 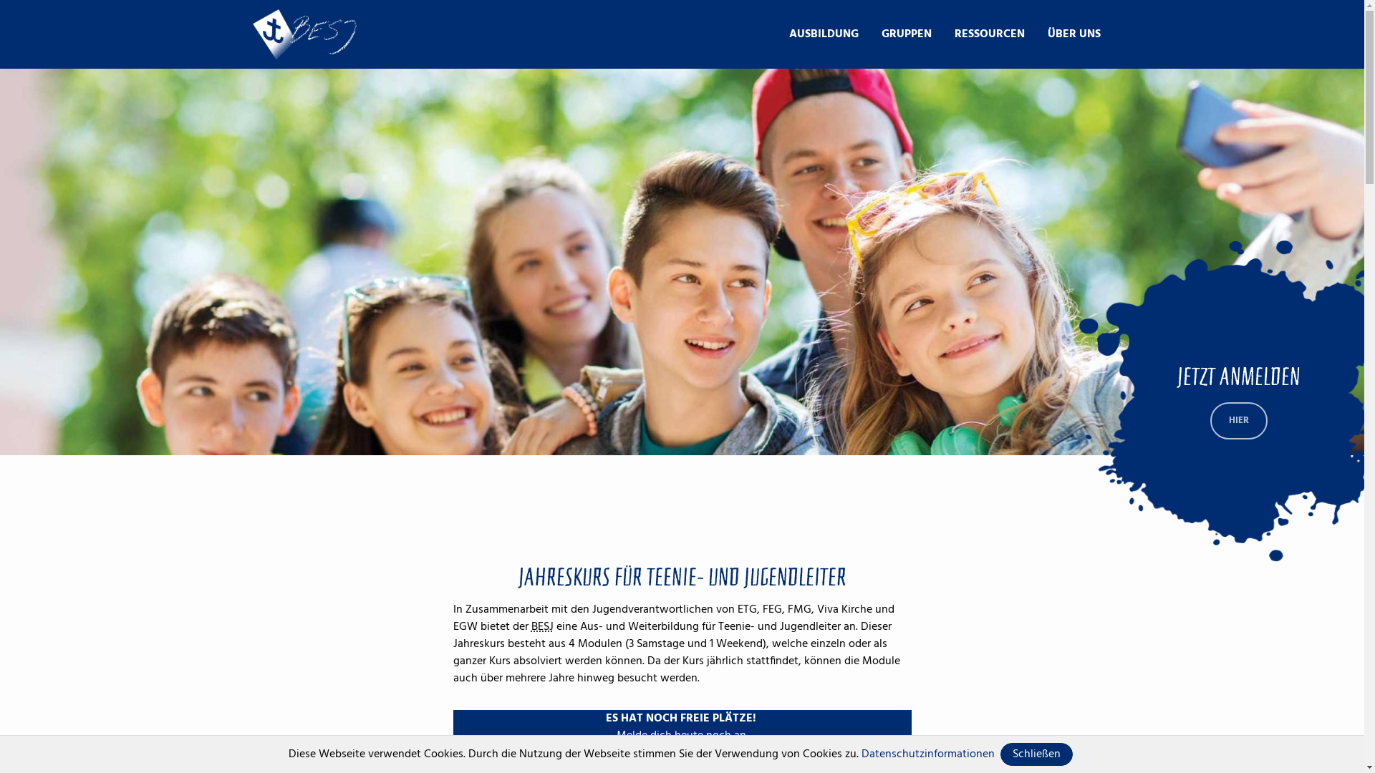 What do you see at coordinates (824, 34) in the screenshot?
I see `AUSBILDUNG` at bounding box center [824, 34].